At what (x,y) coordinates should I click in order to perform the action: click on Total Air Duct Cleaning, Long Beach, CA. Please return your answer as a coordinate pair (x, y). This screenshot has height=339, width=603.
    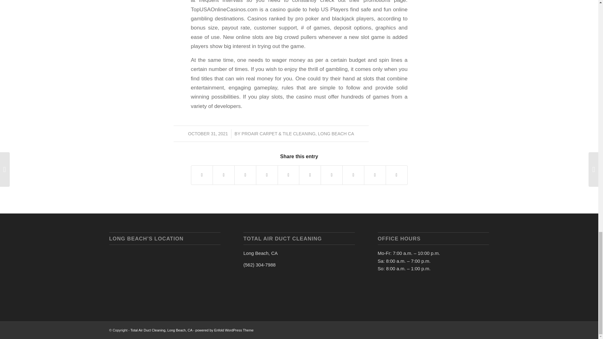
    Looking at the image, I should click on (161, 330).